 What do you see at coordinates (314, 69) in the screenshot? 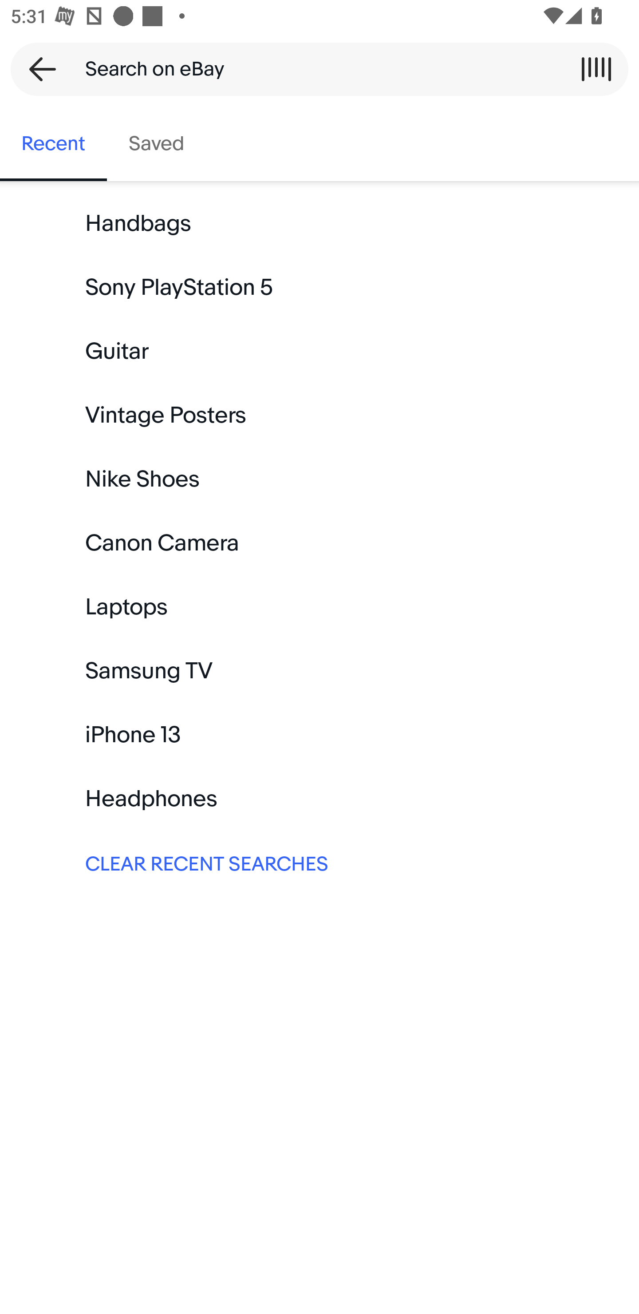
I see `Search on eBay` at bounding box center [314, 69].